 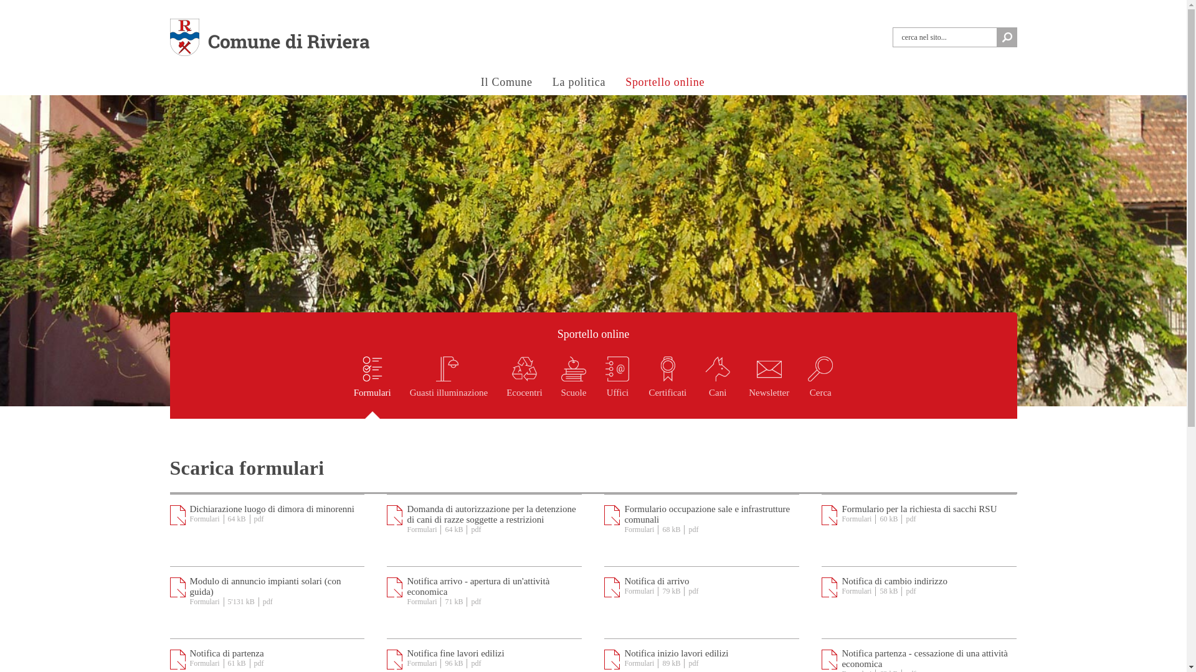 I want to click on La politica, so click(x=579, y=83).